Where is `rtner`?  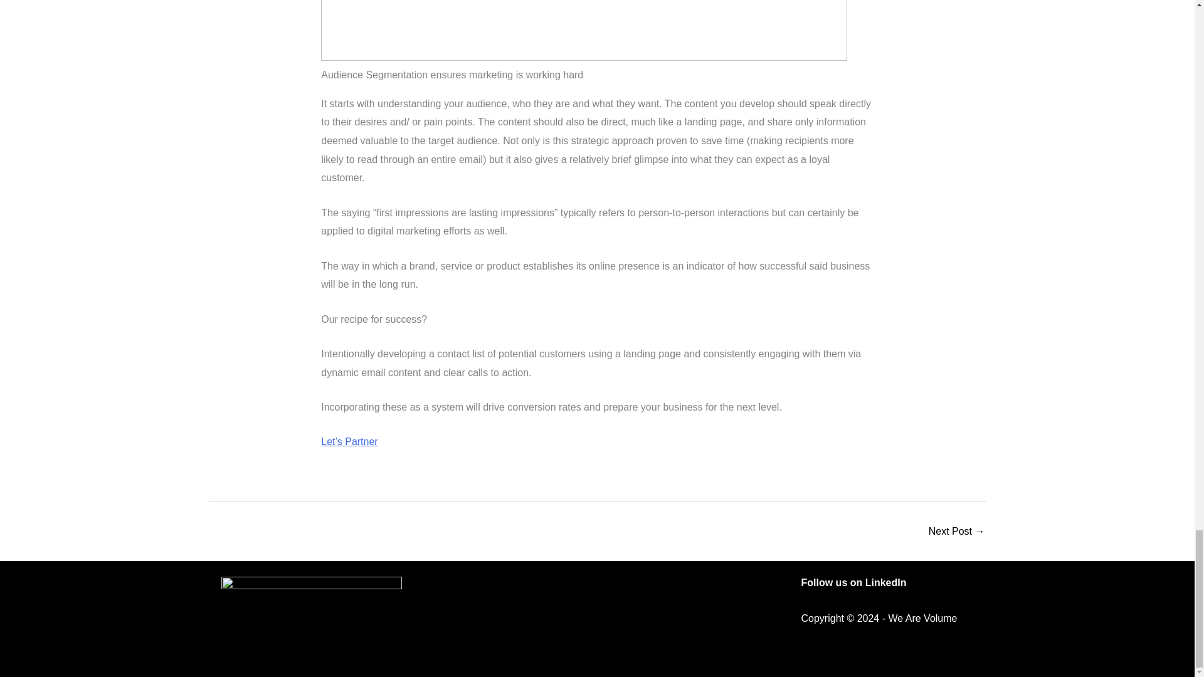
rtner is located at coordinates (367, 441).